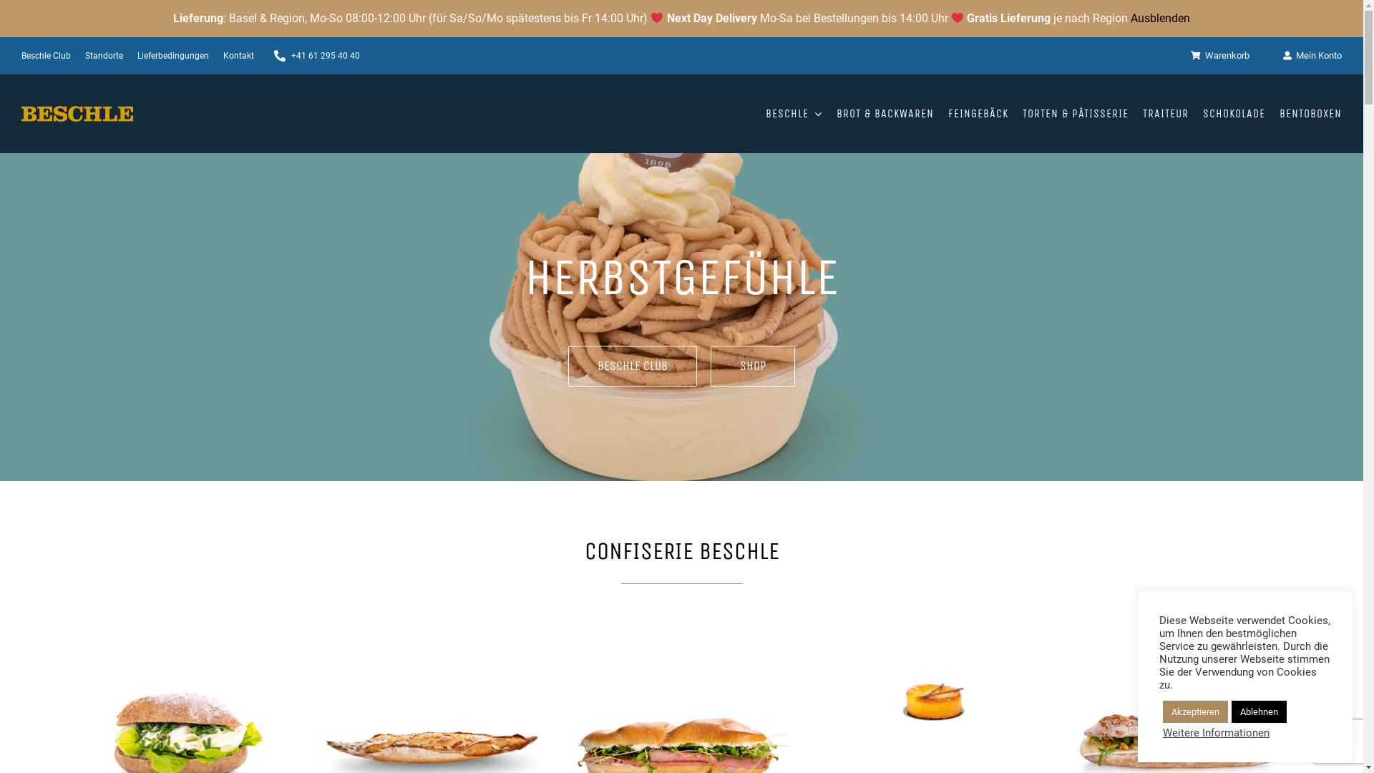 Image resolution: width=1374 pixels, height=773 pixels. Describe the element at coordinates (1166, 114) in the screenshot. I see `TRAITEUR` at that location.